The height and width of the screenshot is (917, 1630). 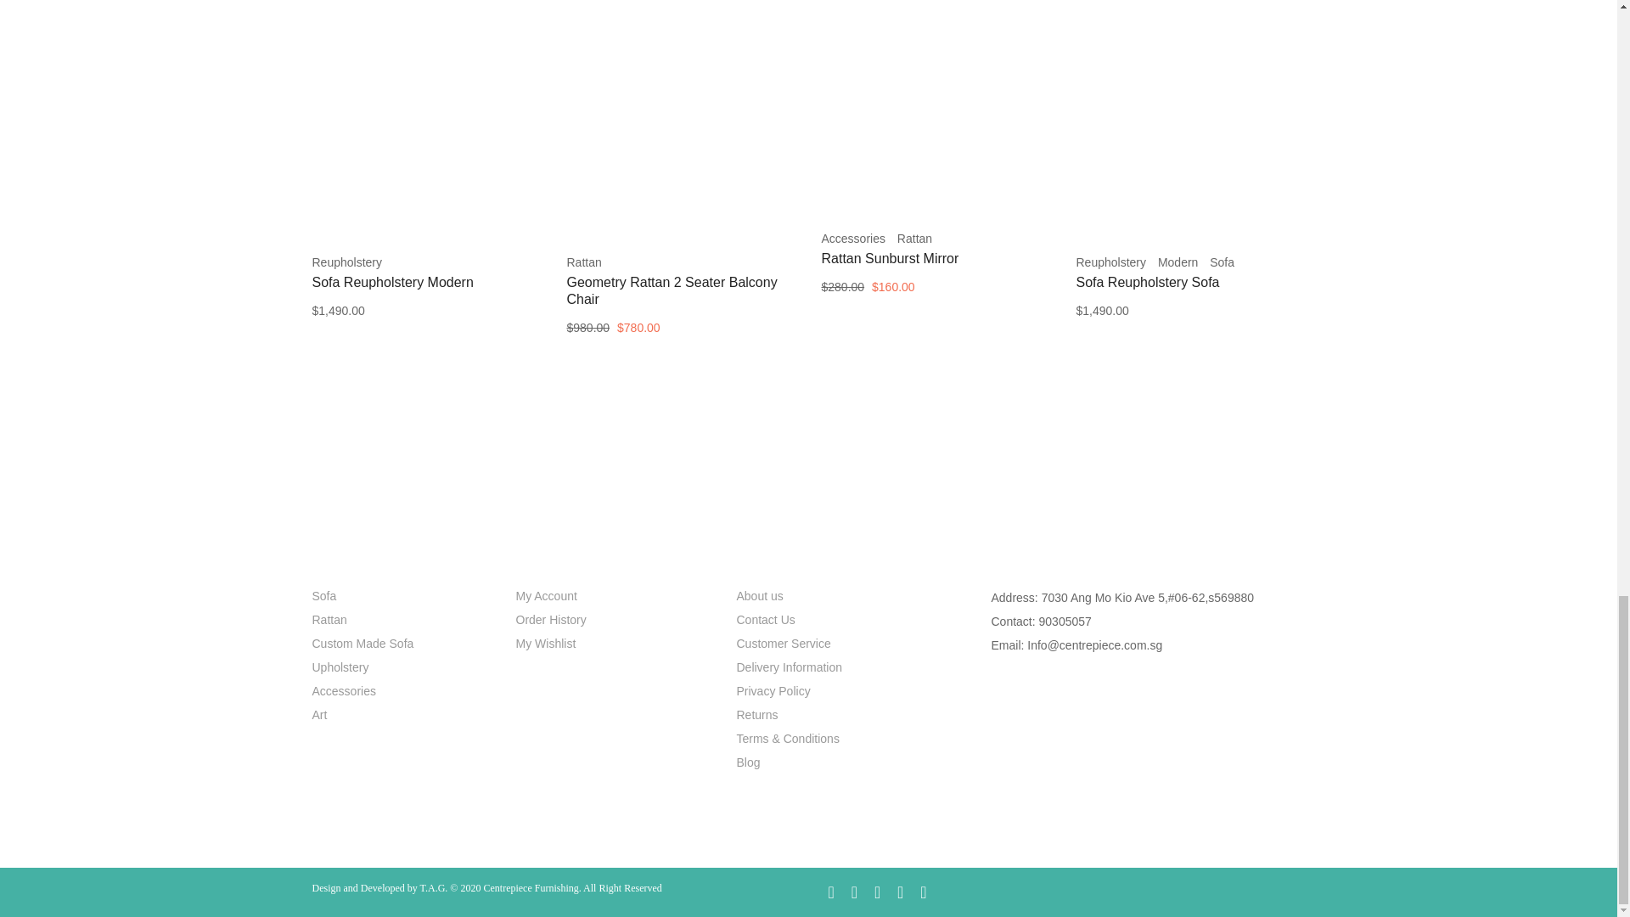 What do you see at coordinates (584, 262) in the screenshot?
I see `Rattan` at bounding box center [584, 262].